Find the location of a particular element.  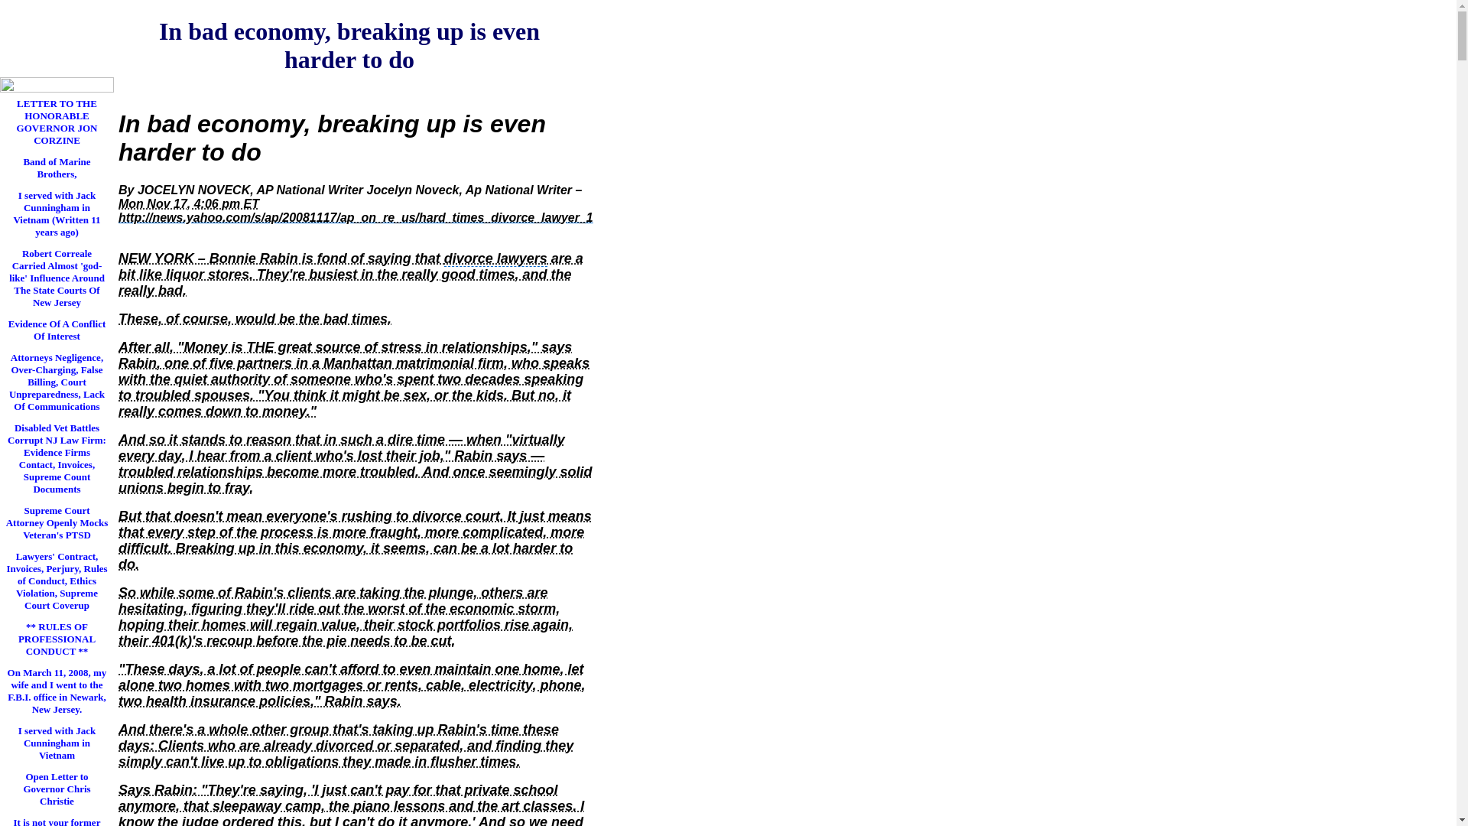

2008-11-17T13:06:58-0800 is located at coordinates (189, 203).